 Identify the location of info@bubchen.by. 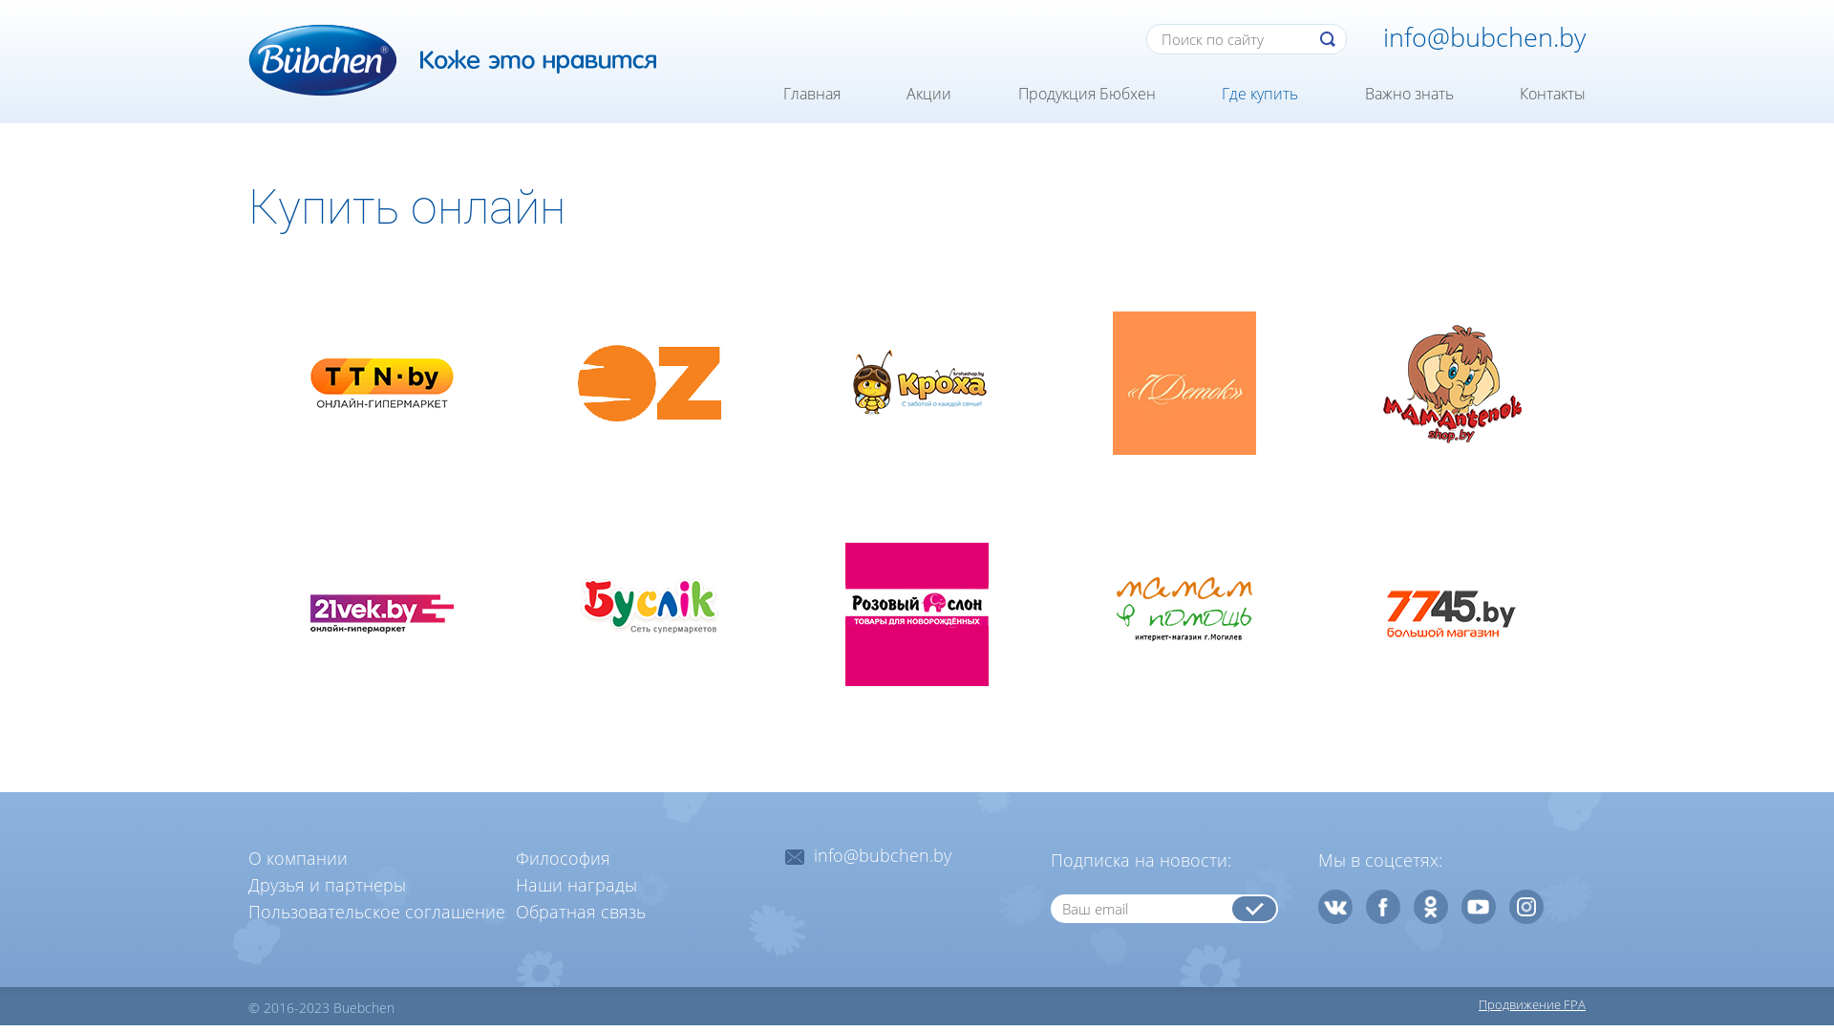
(1484, 36).